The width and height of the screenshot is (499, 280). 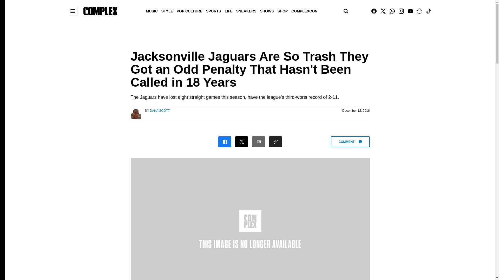 What do you see at coordinates (282, 11) in the screenshot?
I see `SHOP` at bounding box center [282, 11].